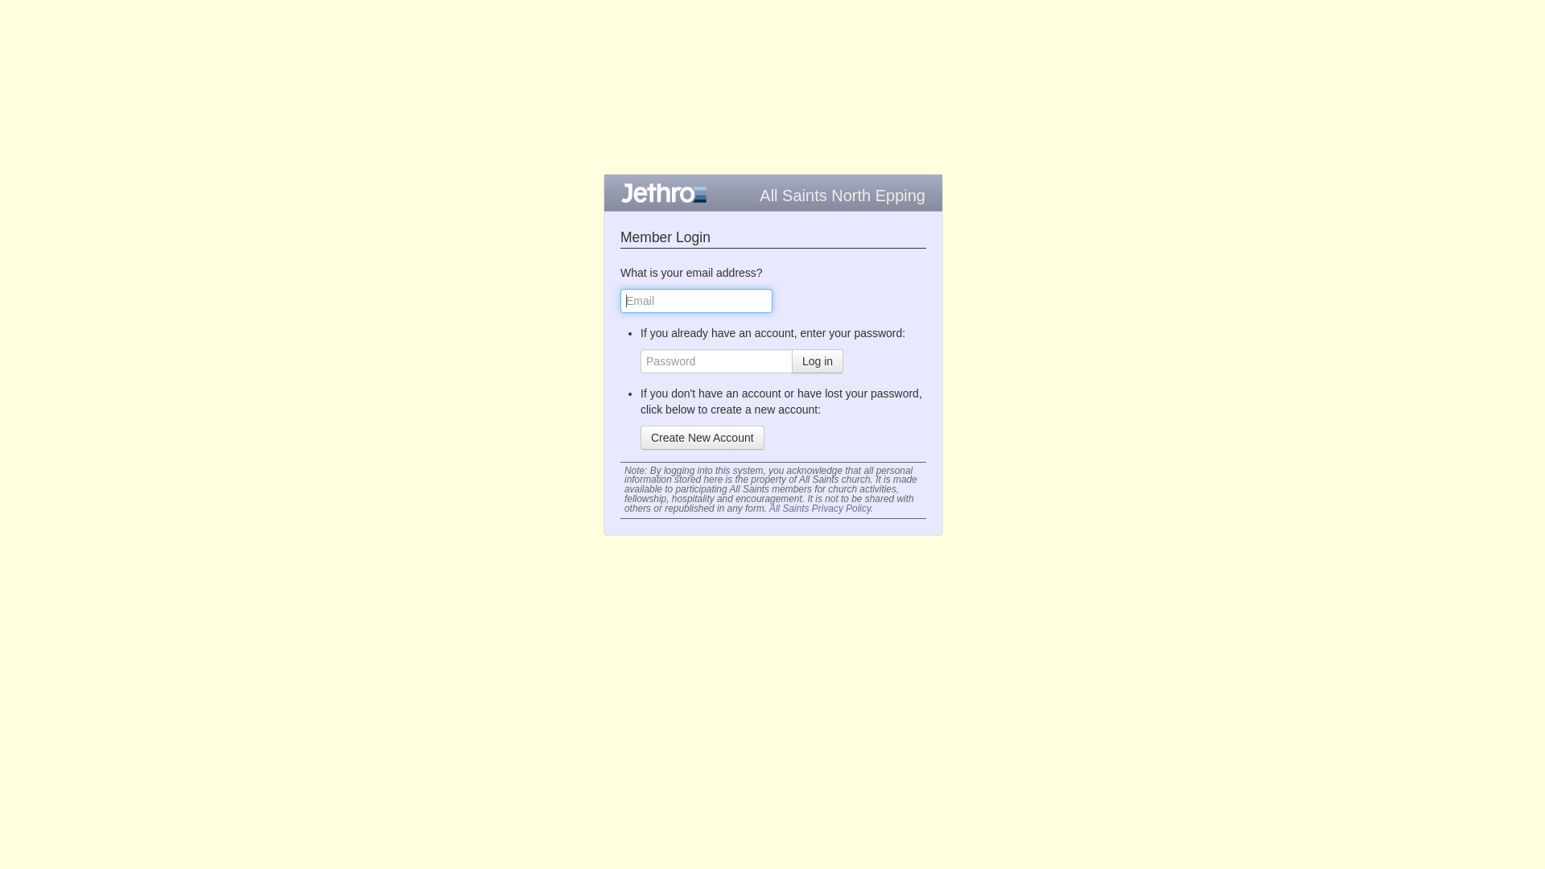 Image resolution: width=1545 pixels, height=869 pixels. Describe the element at coordinates (702, 437) in the screenshot. I see `Create New Account` at that location.